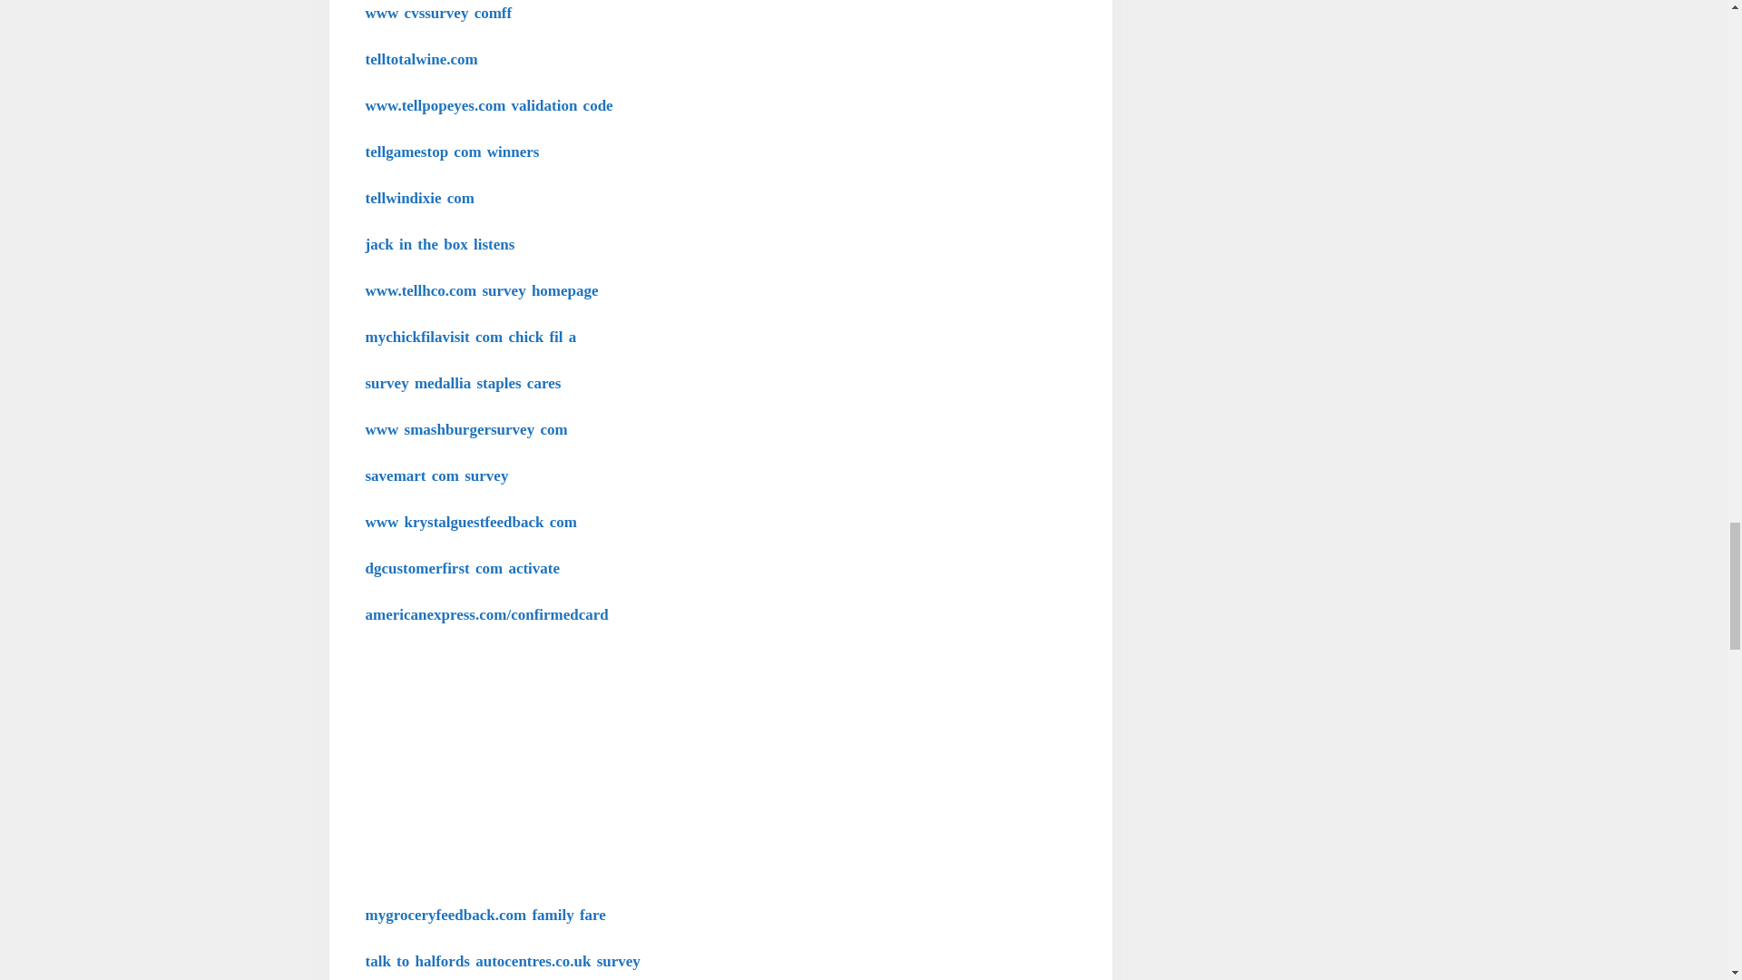  I want to click on www cvssurvey comff, so click(437, 13).